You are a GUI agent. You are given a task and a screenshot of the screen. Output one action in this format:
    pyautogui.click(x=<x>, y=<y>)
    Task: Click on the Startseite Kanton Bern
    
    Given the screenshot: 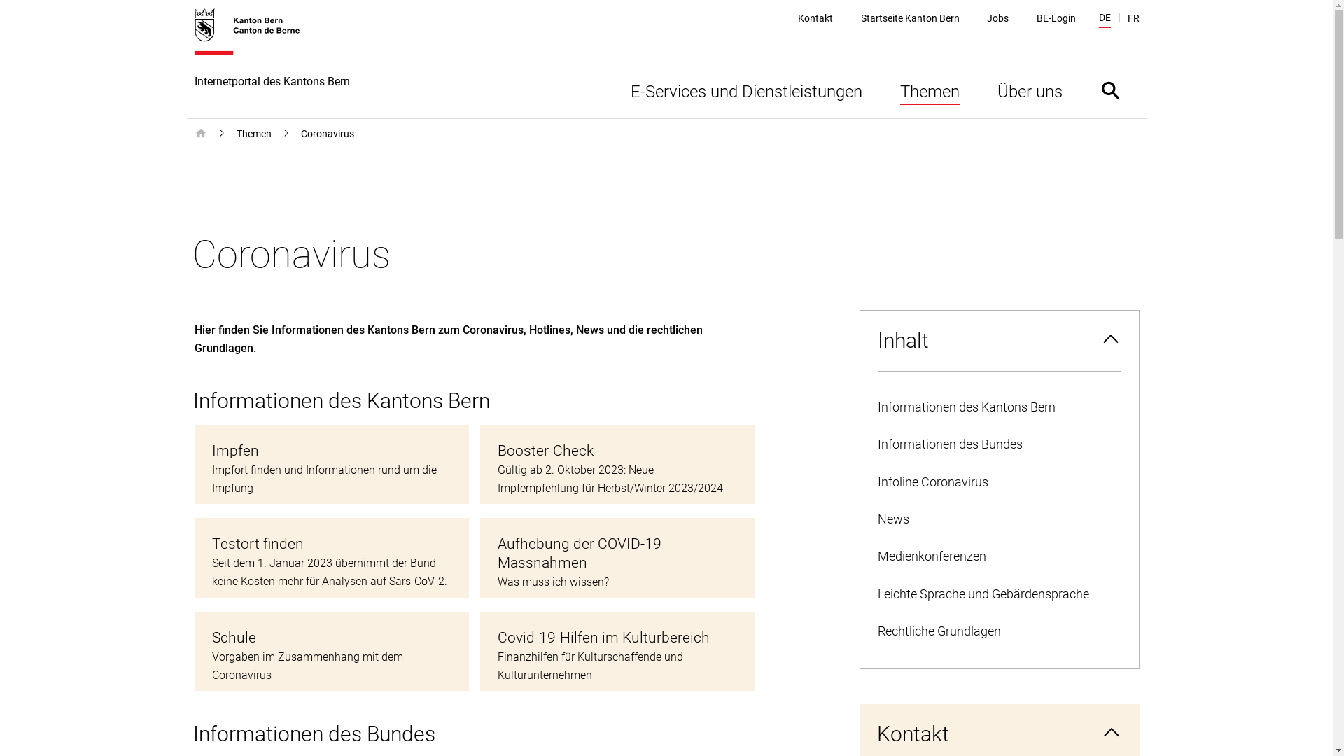 What is the action you would take?
    pyautogui.click(x=910, y=18)
    